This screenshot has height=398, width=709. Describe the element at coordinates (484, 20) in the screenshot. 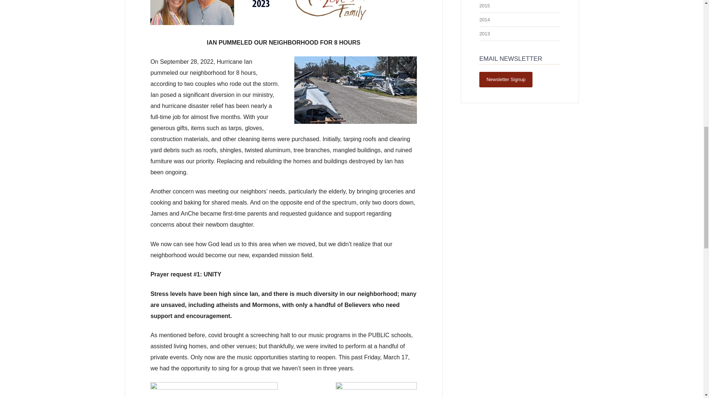

I see `2014` at that location.